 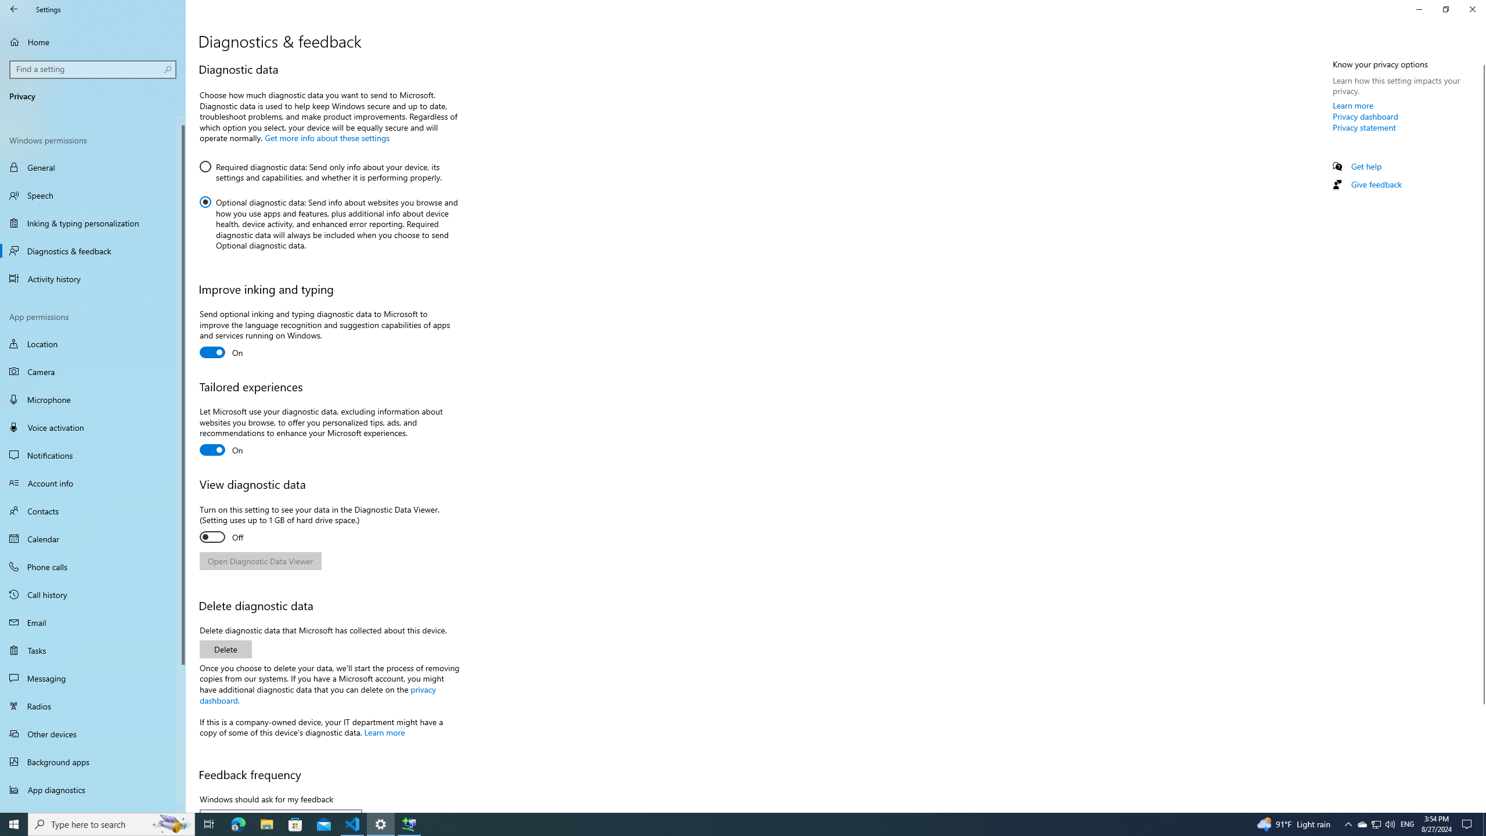 What do you see at coordinates (93, 167) in the screenshot?
I see `General` at bounding box center [93, 167].